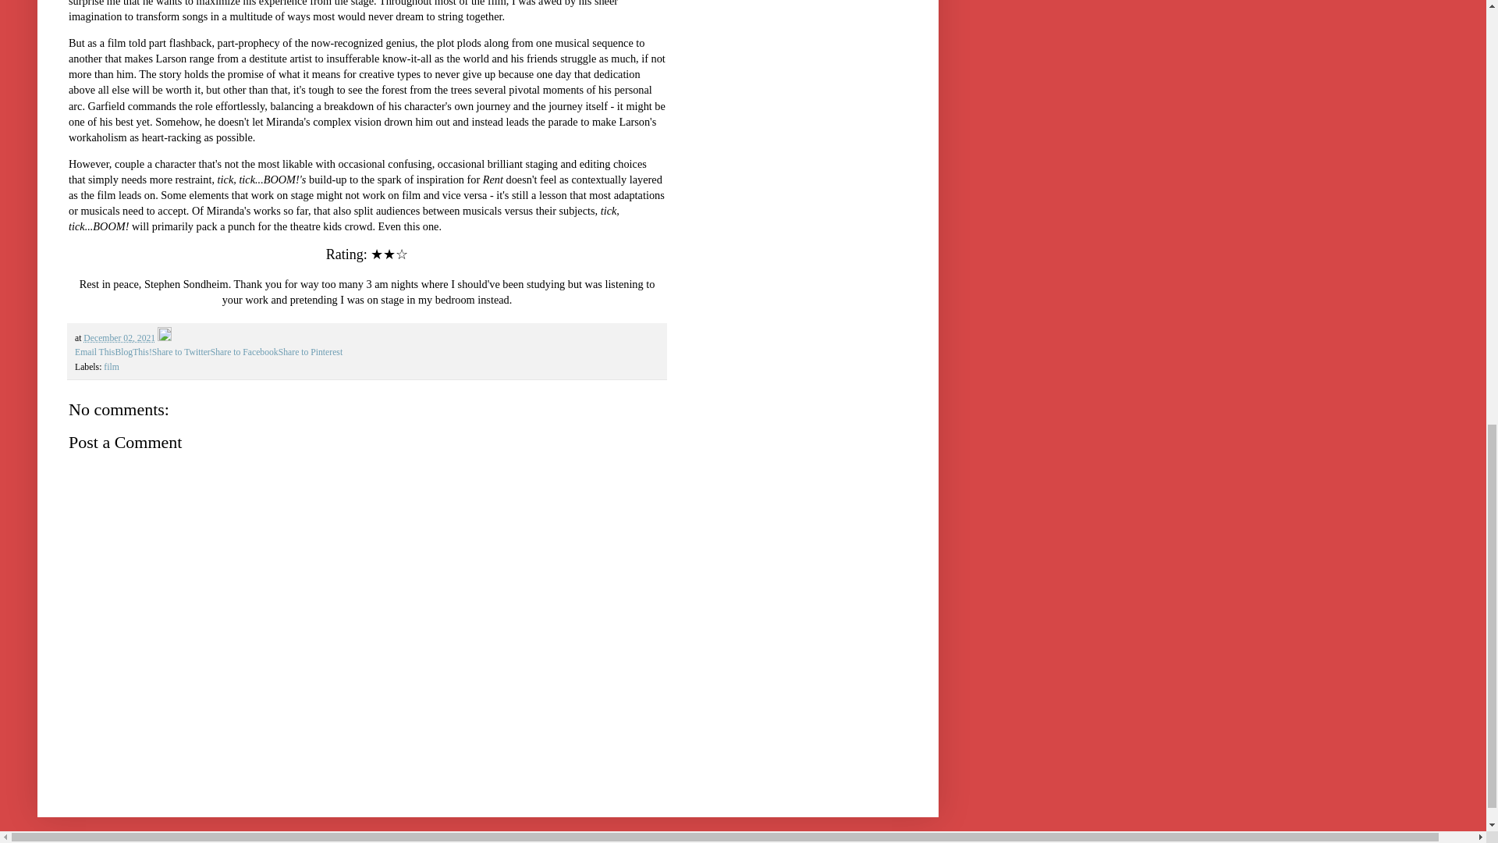 The image size is (1498, 843). Describe the element at coordinates (111, 367) in the screenshot. I see `film` at that location.